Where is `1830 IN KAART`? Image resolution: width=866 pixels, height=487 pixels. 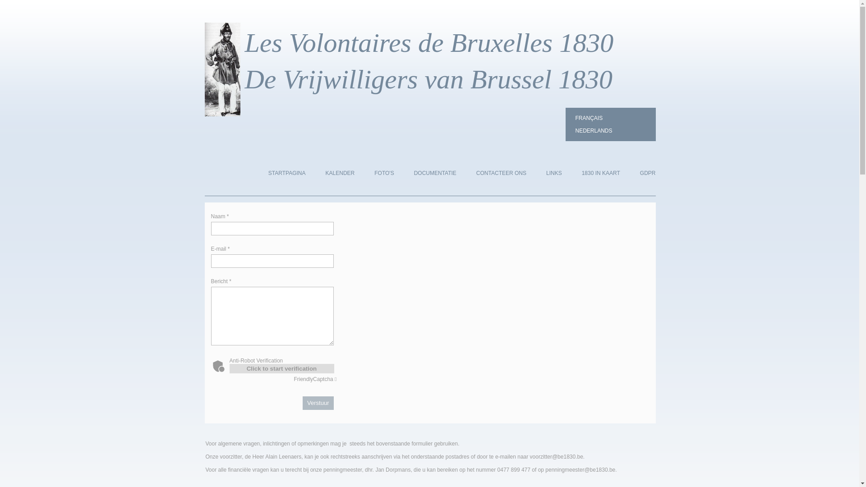 1830 IN KAART is located at coordinates (601, 172).